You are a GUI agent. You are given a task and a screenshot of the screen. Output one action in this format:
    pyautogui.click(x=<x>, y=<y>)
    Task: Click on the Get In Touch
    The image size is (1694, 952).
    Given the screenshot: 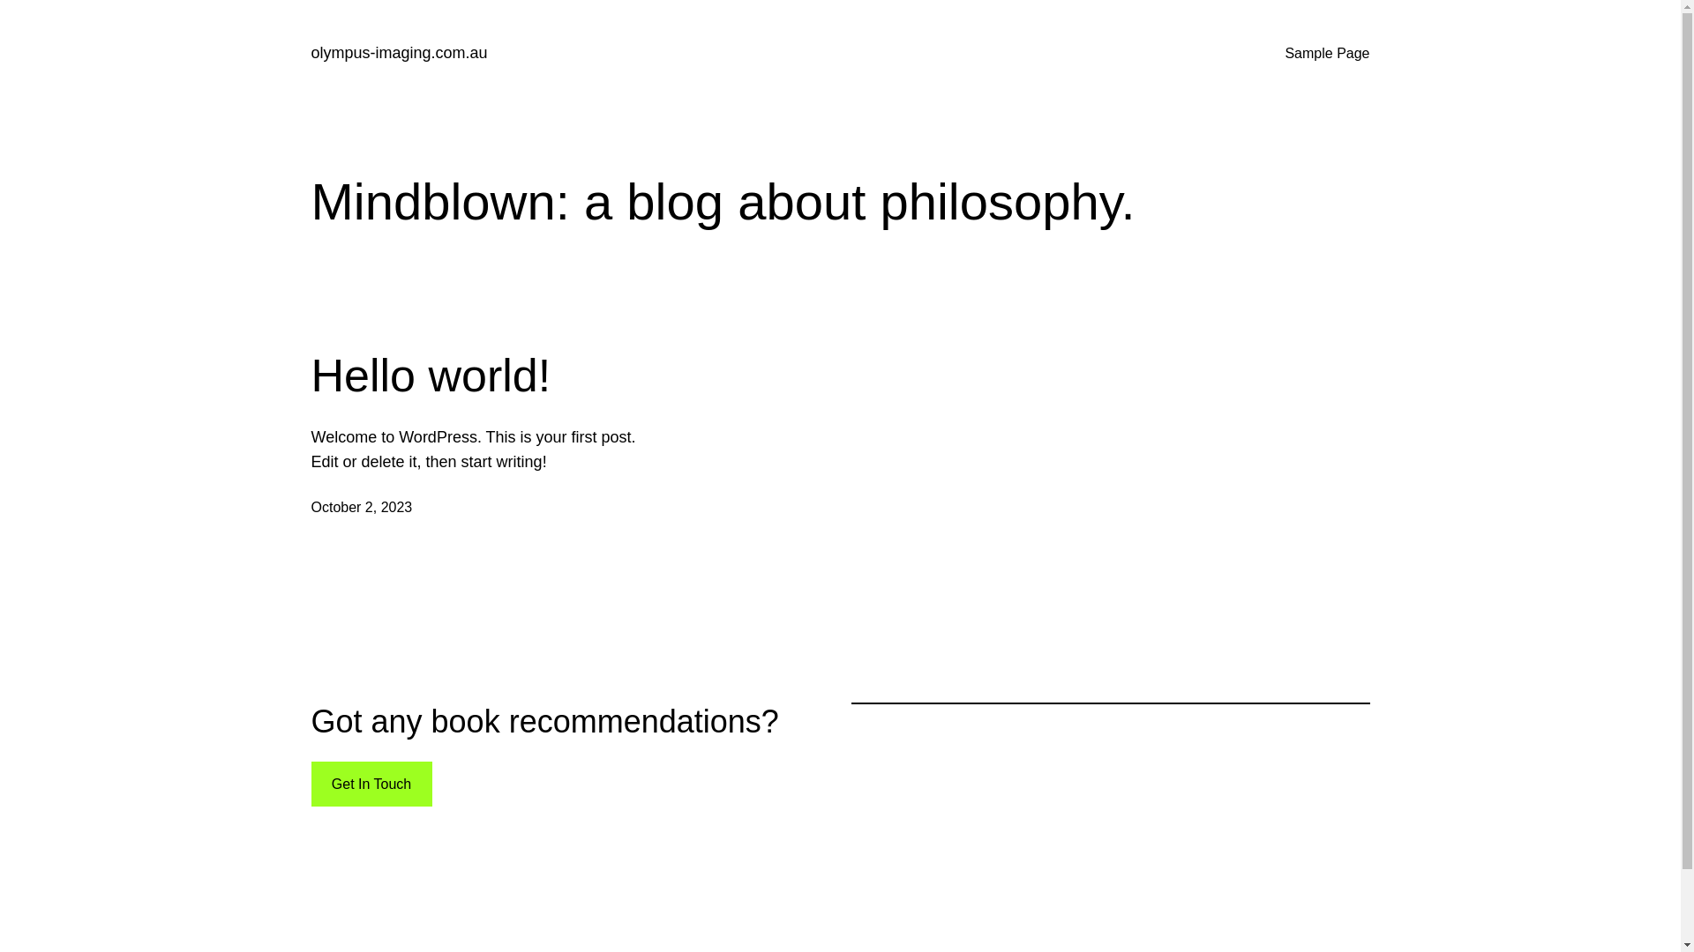 What is the action you would take?
    pyautogui.click(x=371, y=785)
    